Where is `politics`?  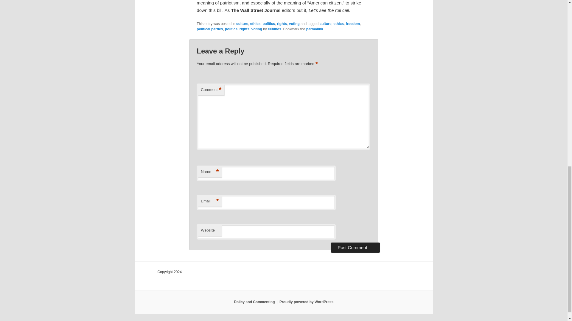
politics is located at coordinates (269, 24).